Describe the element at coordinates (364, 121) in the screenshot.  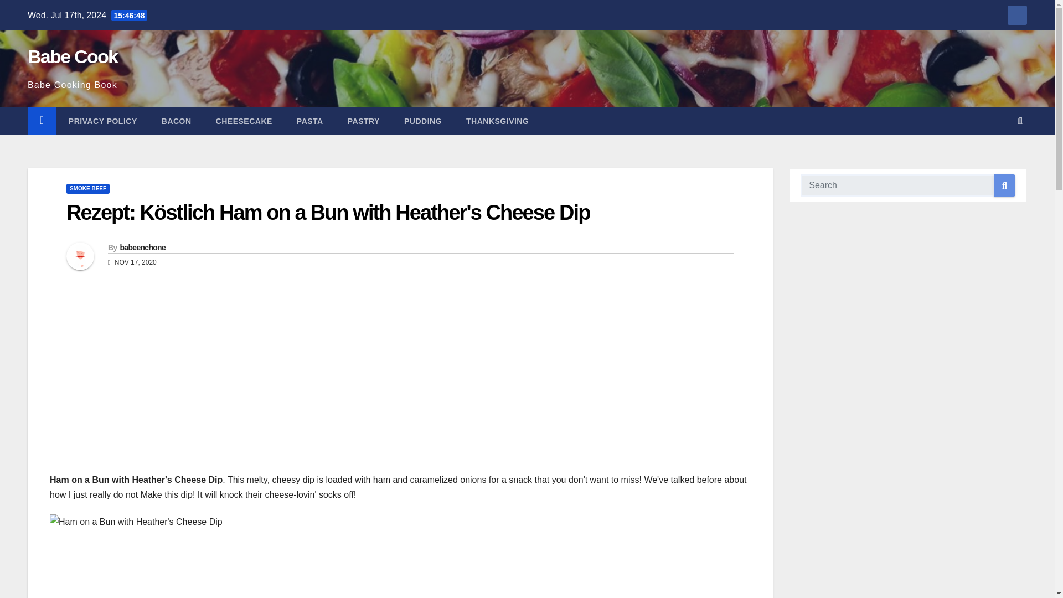
I see `Pastry` at that location.